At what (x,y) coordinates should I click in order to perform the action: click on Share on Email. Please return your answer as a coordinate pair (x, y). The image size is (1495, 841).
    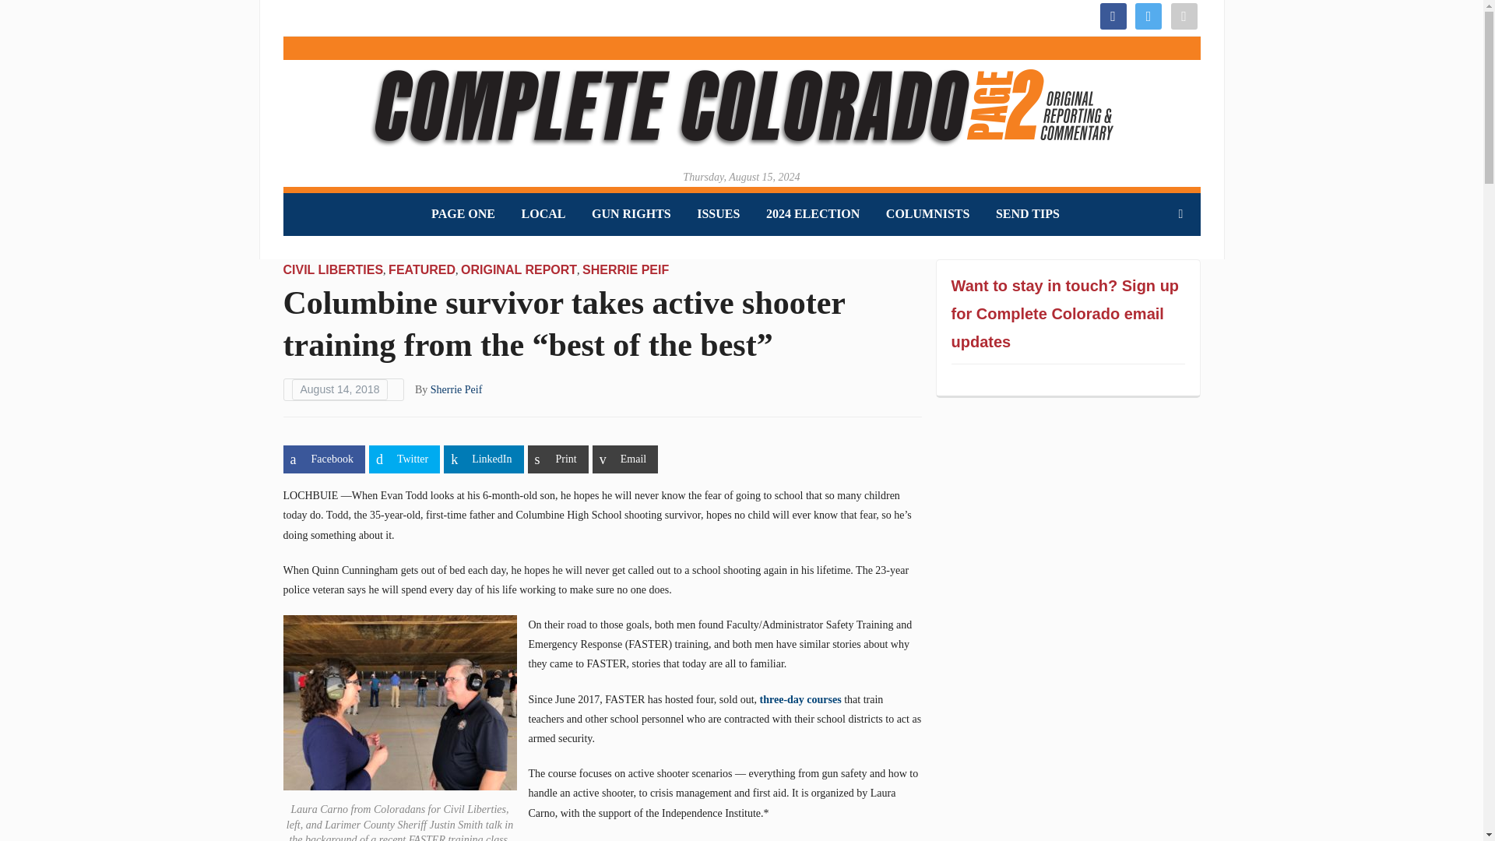
    Looking at the image, I should click on (624, 459).